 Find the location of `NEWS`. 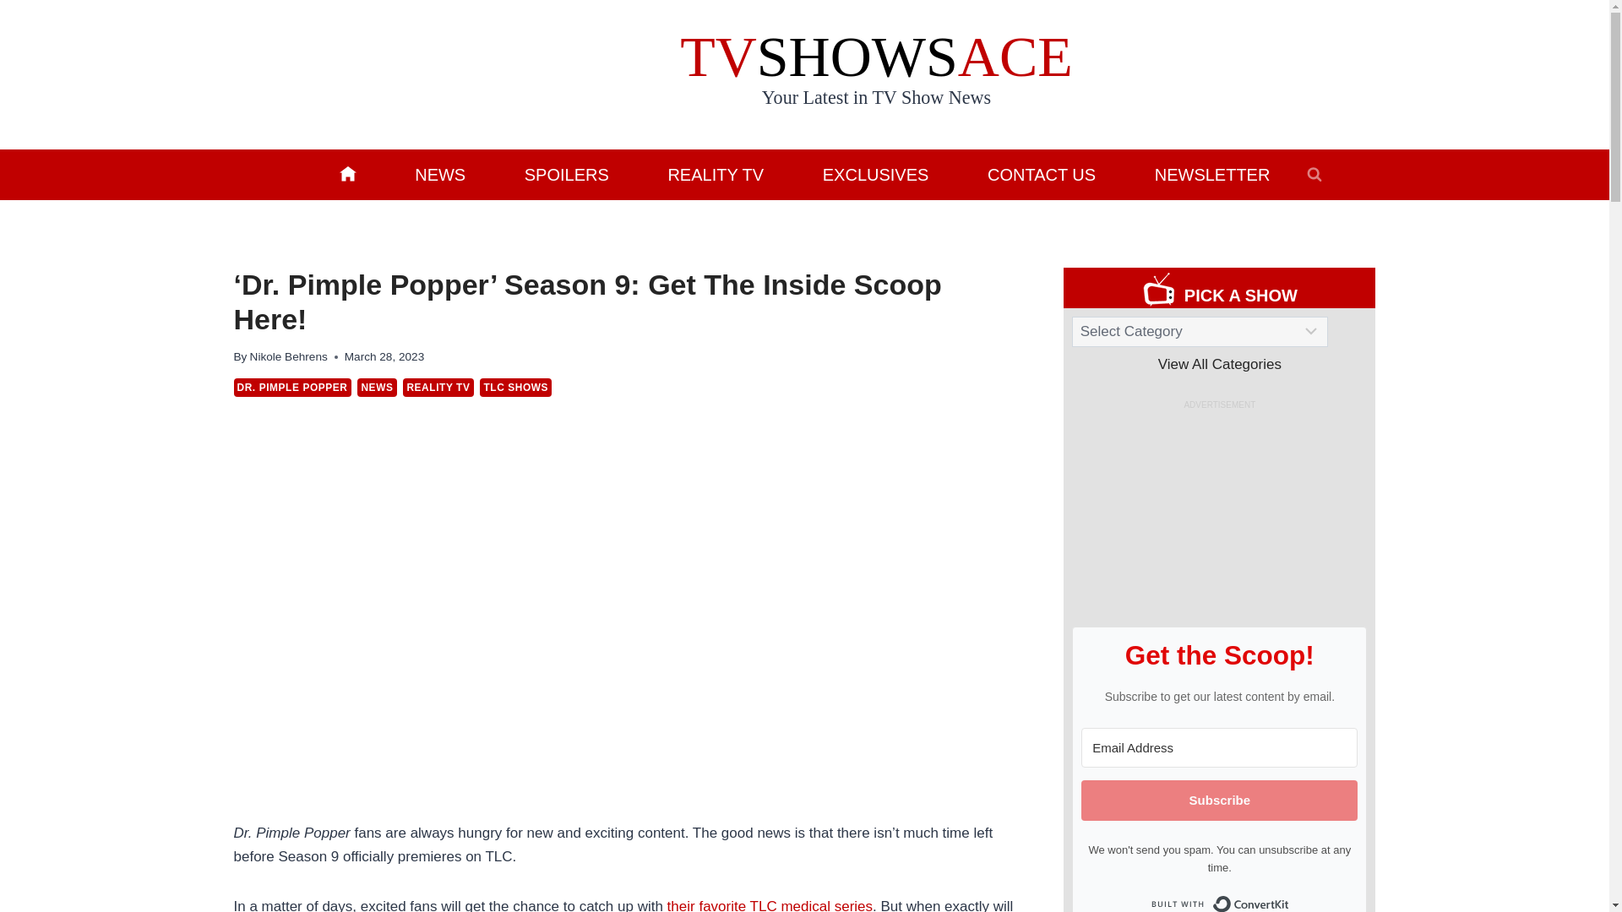

NEWS is located at coordinates (439, 174).